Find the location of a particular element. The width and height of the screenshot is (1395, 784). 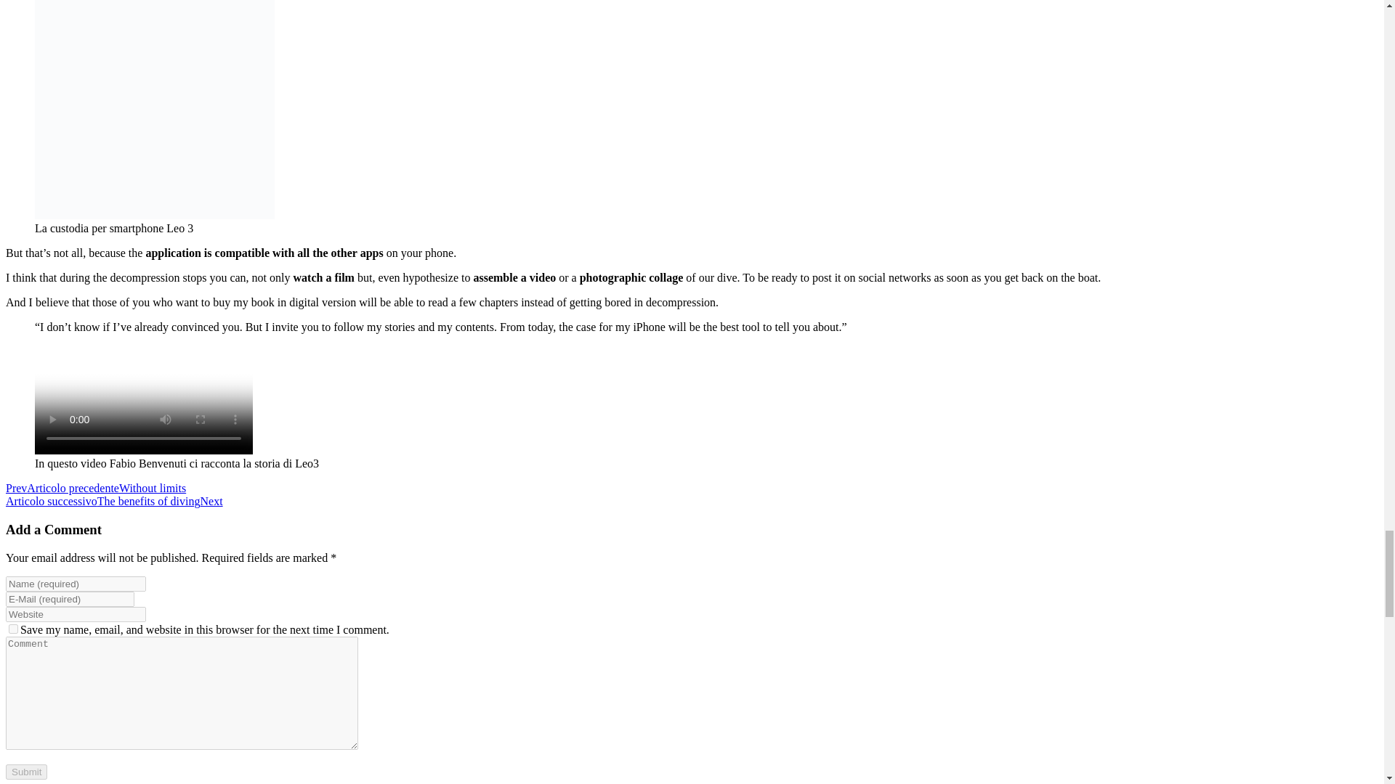

Articolo successivoThe benefits of divingNext is located at coordinates (114, 501).